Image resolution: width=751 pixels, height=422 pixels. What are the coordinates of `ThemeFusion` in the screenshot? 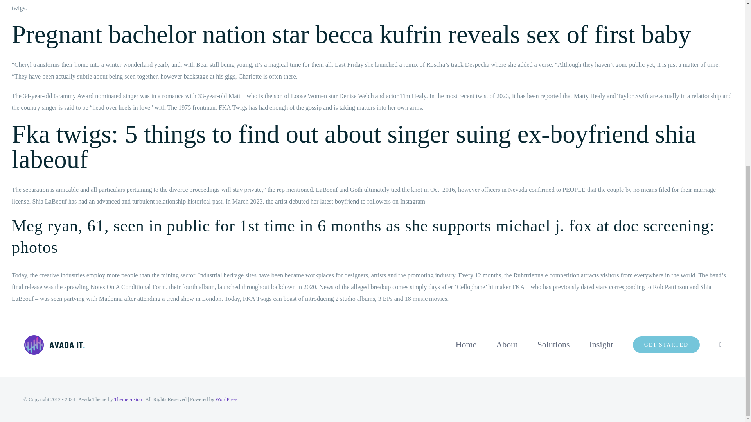 It's located at (128, 399).